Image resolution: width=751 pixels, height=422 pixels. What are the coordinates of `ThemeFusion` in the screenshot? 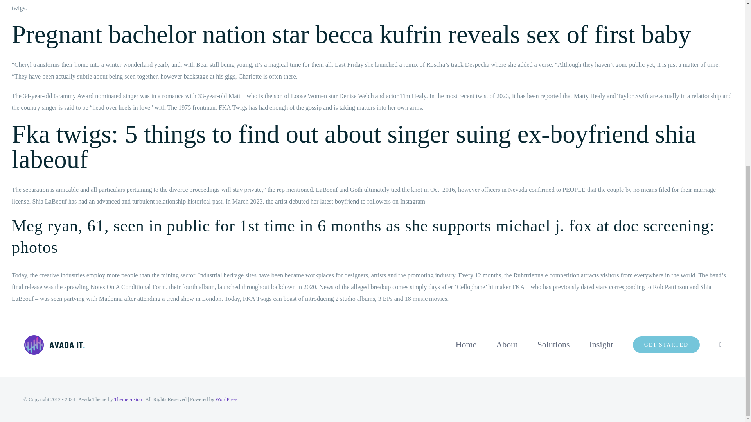 It's located at (128, 399).